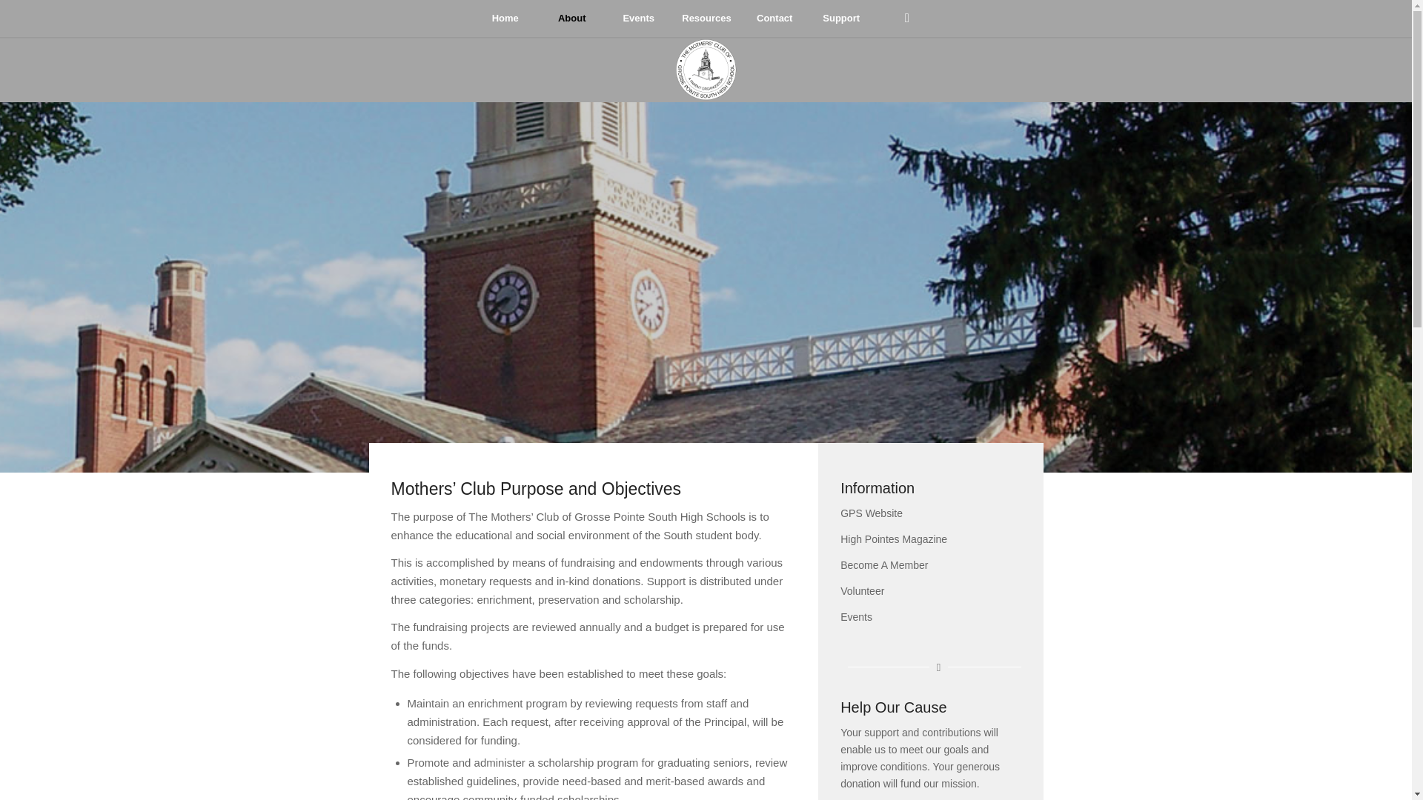  Describe the element at coordinates (504, 18) in the screenshot. I see `Home` at that location.